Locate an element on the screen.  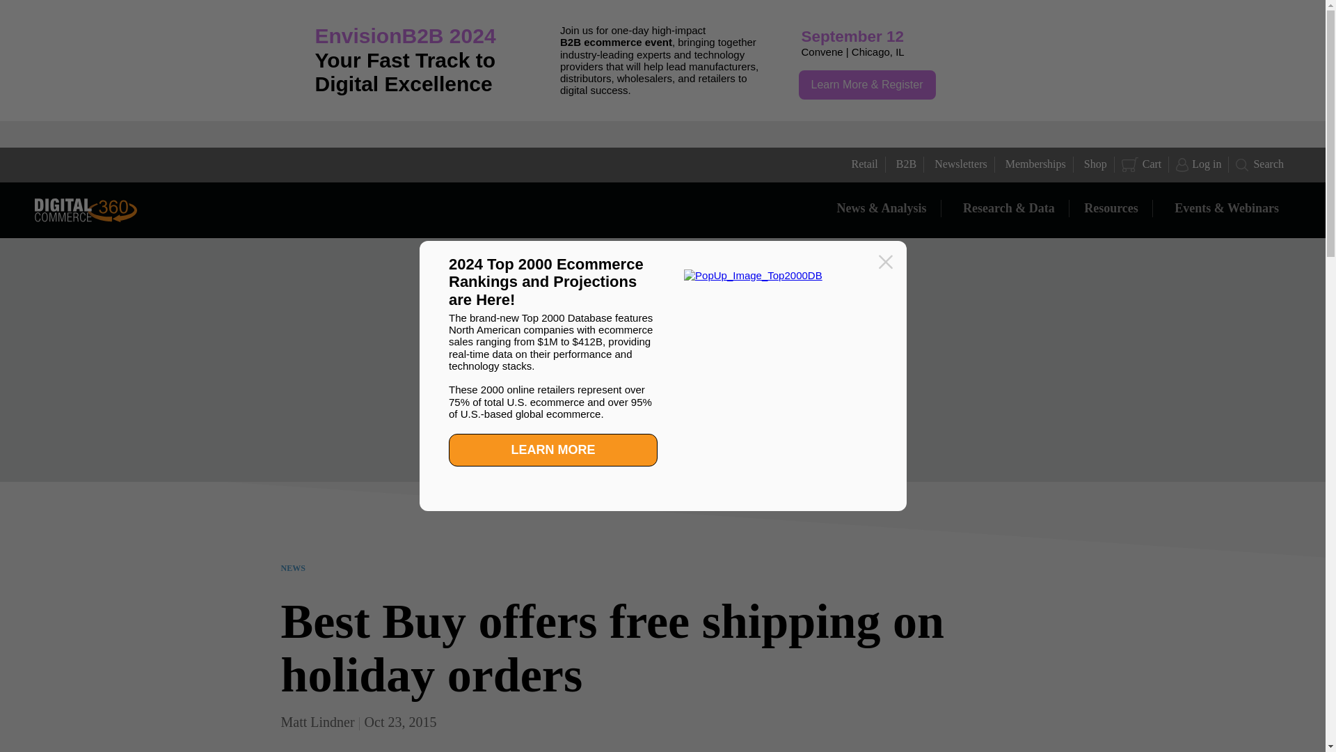
Retail is located at coordinates (863, 164).